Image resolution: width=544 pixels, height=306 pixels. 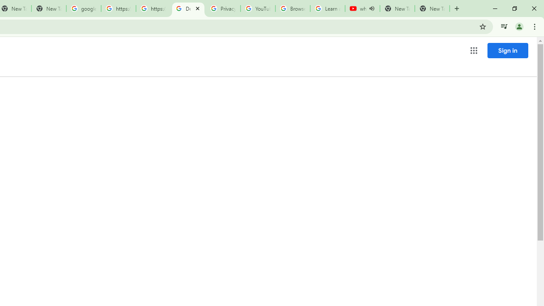 I want to click on New Tab, so click(x=432, y=8).